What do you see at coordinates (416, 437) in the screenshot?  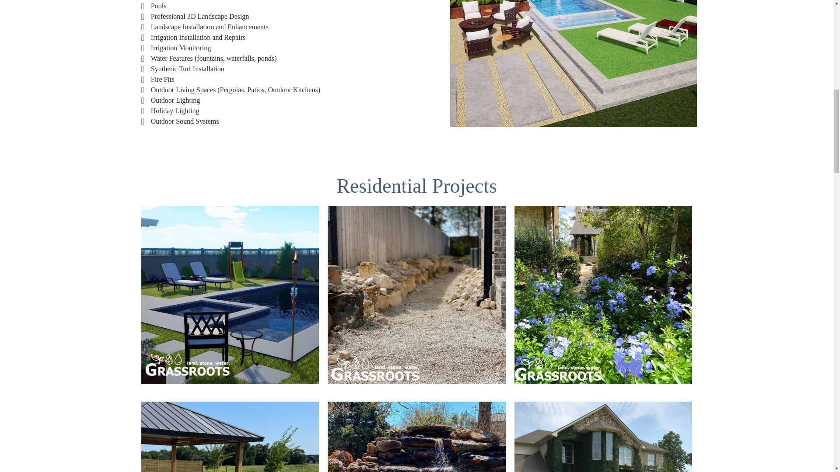 I see `Grassroots BCS` at bounding box center [416, 437].